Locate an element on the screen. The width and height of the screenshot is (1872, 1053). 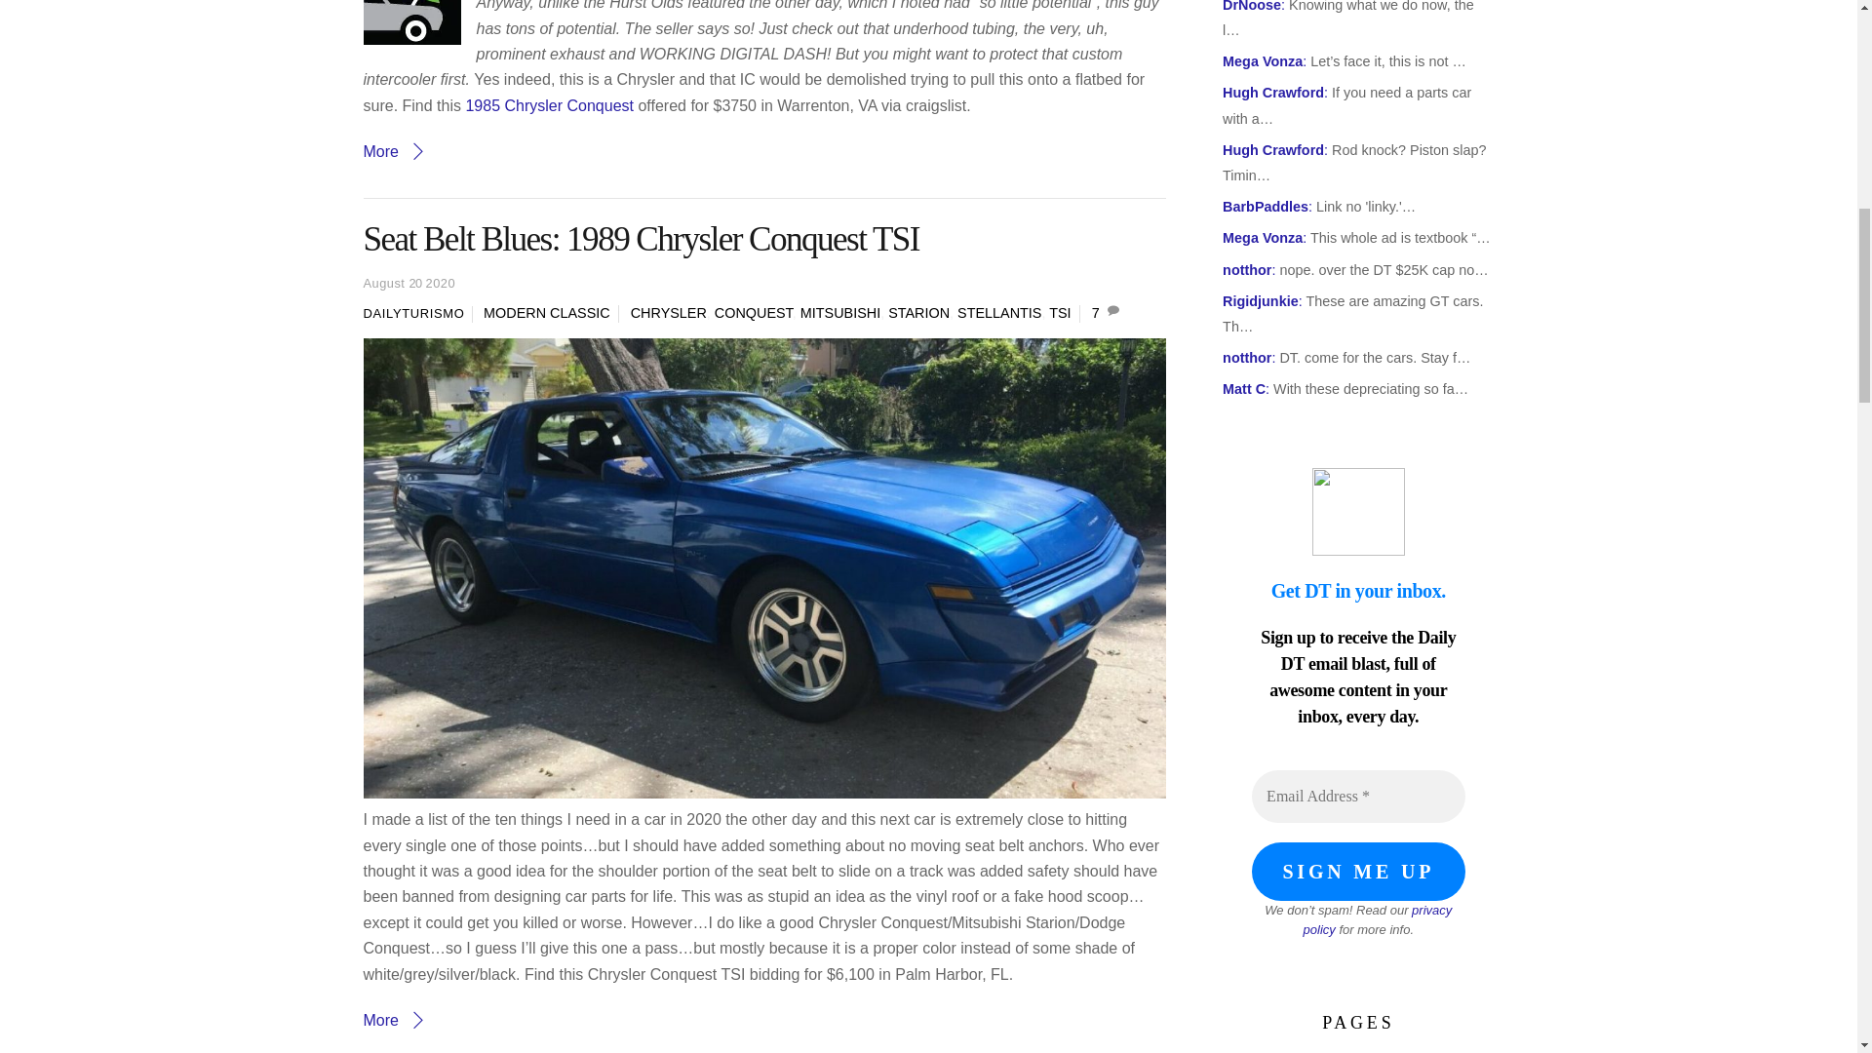
DAILYTURISMO is located at coordinates (413, 314).